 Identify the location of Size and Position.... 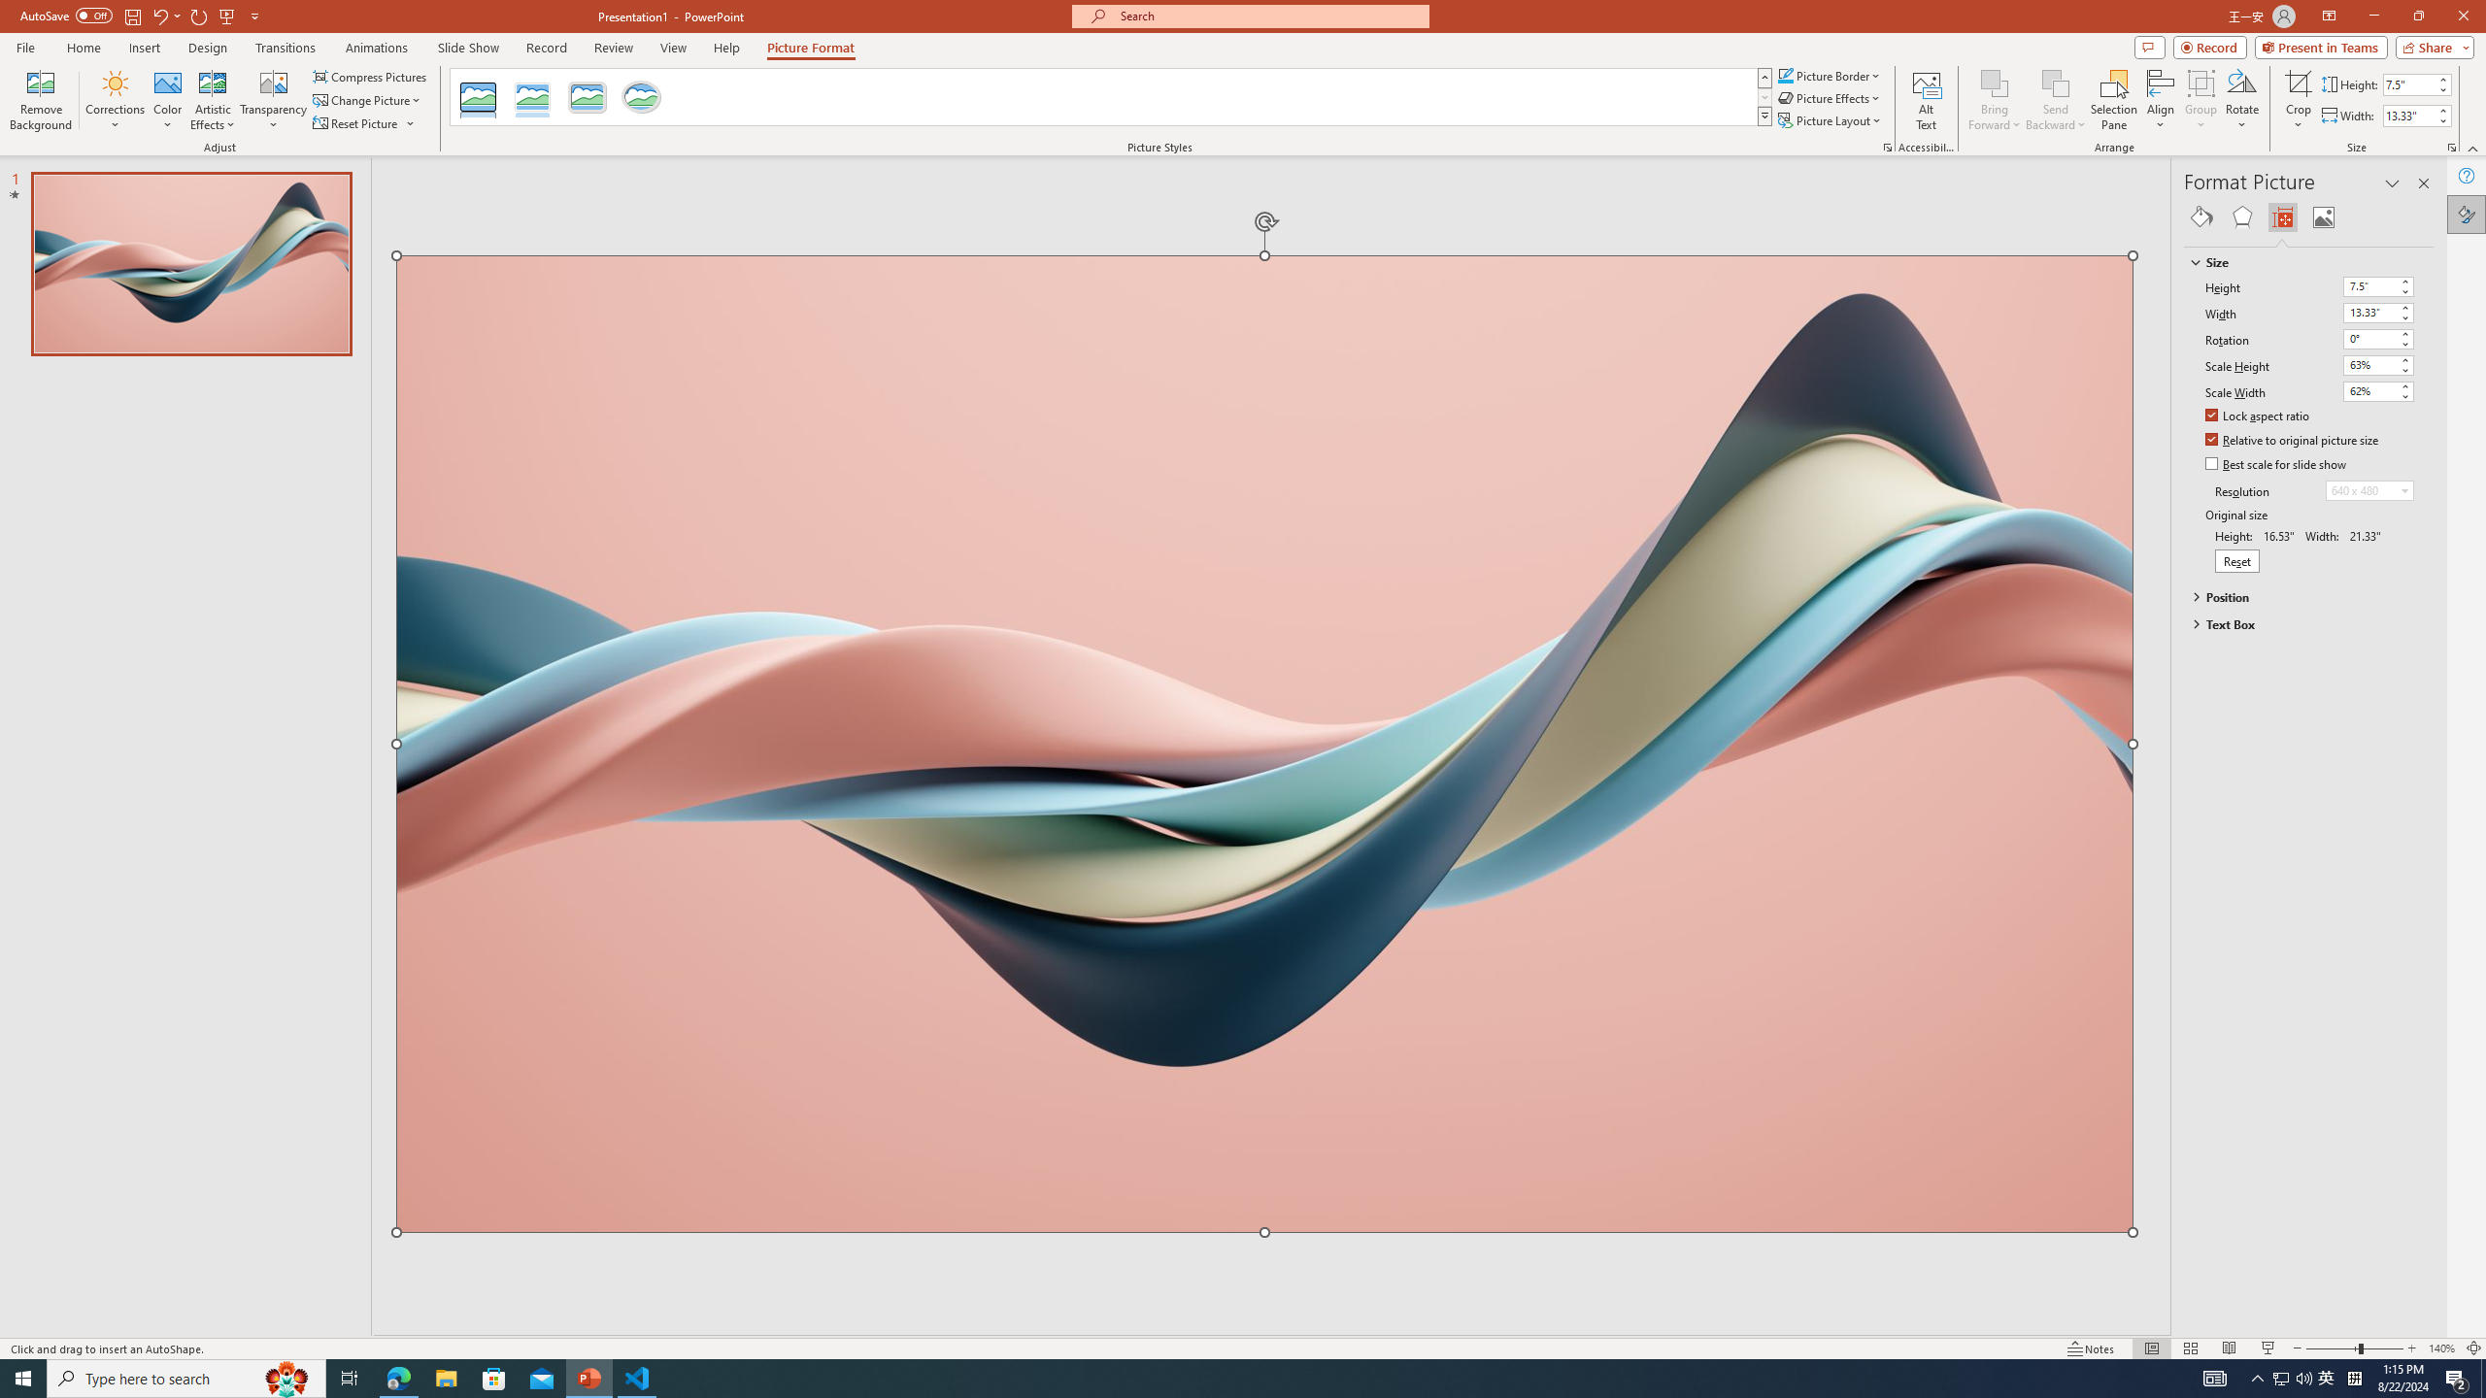
(2451, 148).